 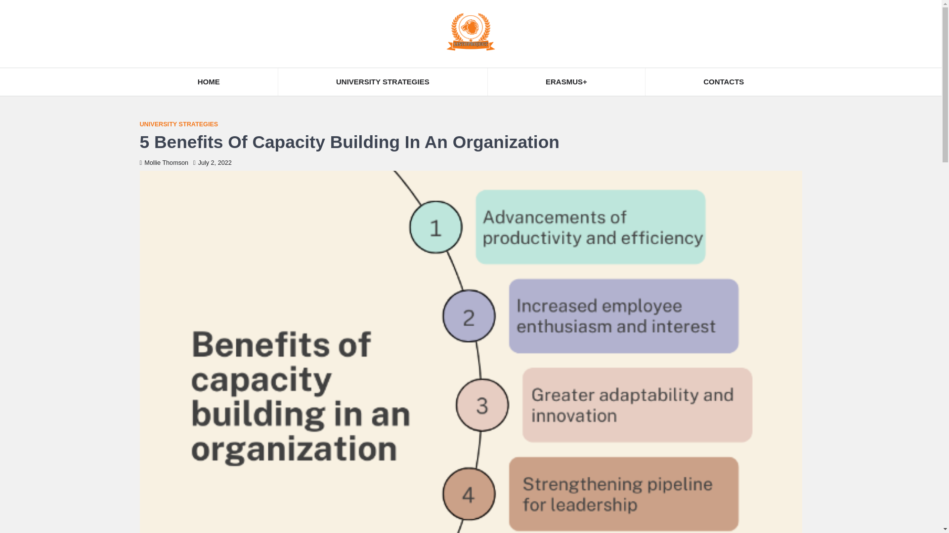 I want to click on HOME, so click(x=208, y=82).